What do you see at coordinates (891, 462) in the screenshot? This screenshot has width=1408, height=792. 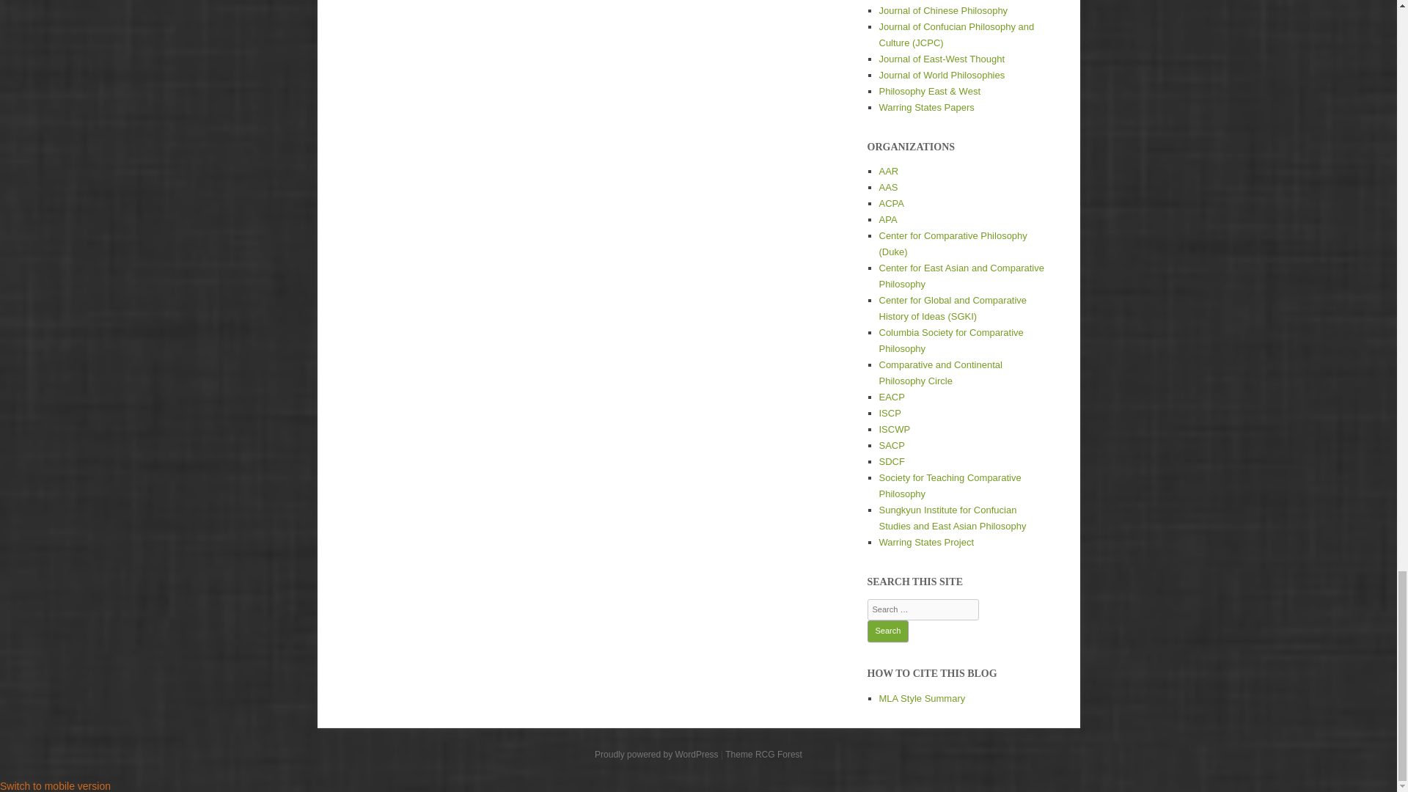 I see `Sinological Development Charitable Foundation` at bounding box center [891, 462].